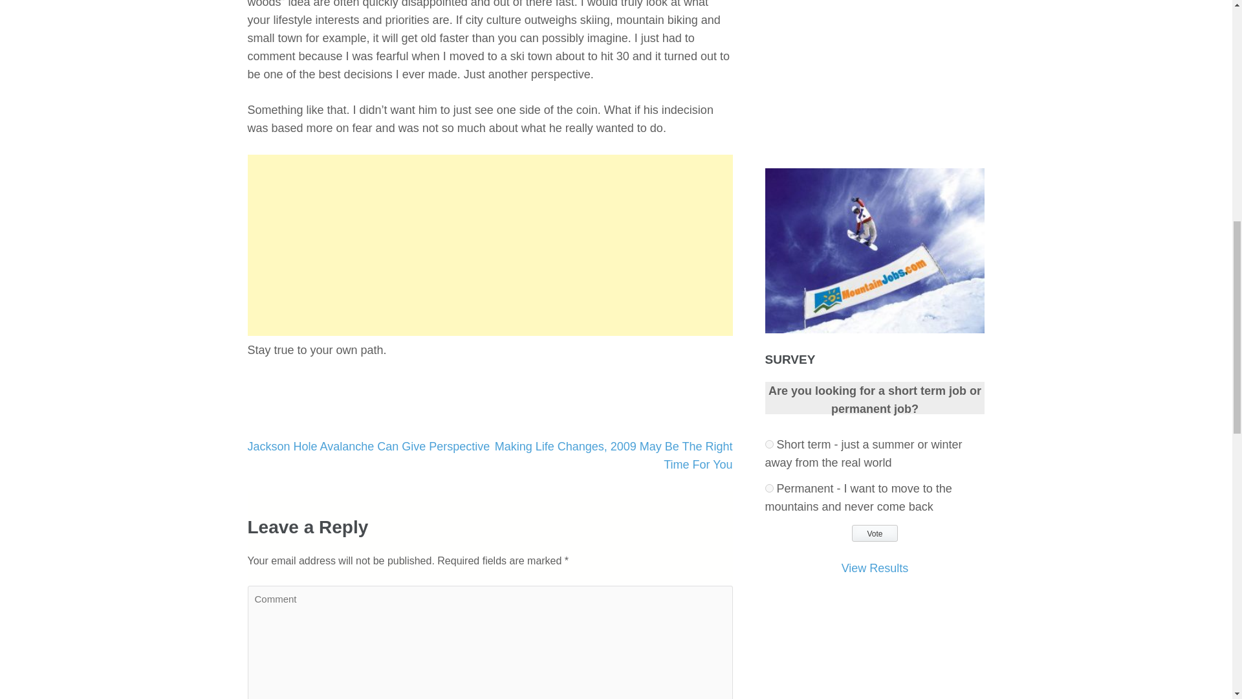 The image size is (1242, 699). Describe the element at coordinates (490, 245) in the screenshot. I see `Advertisement` at that location.